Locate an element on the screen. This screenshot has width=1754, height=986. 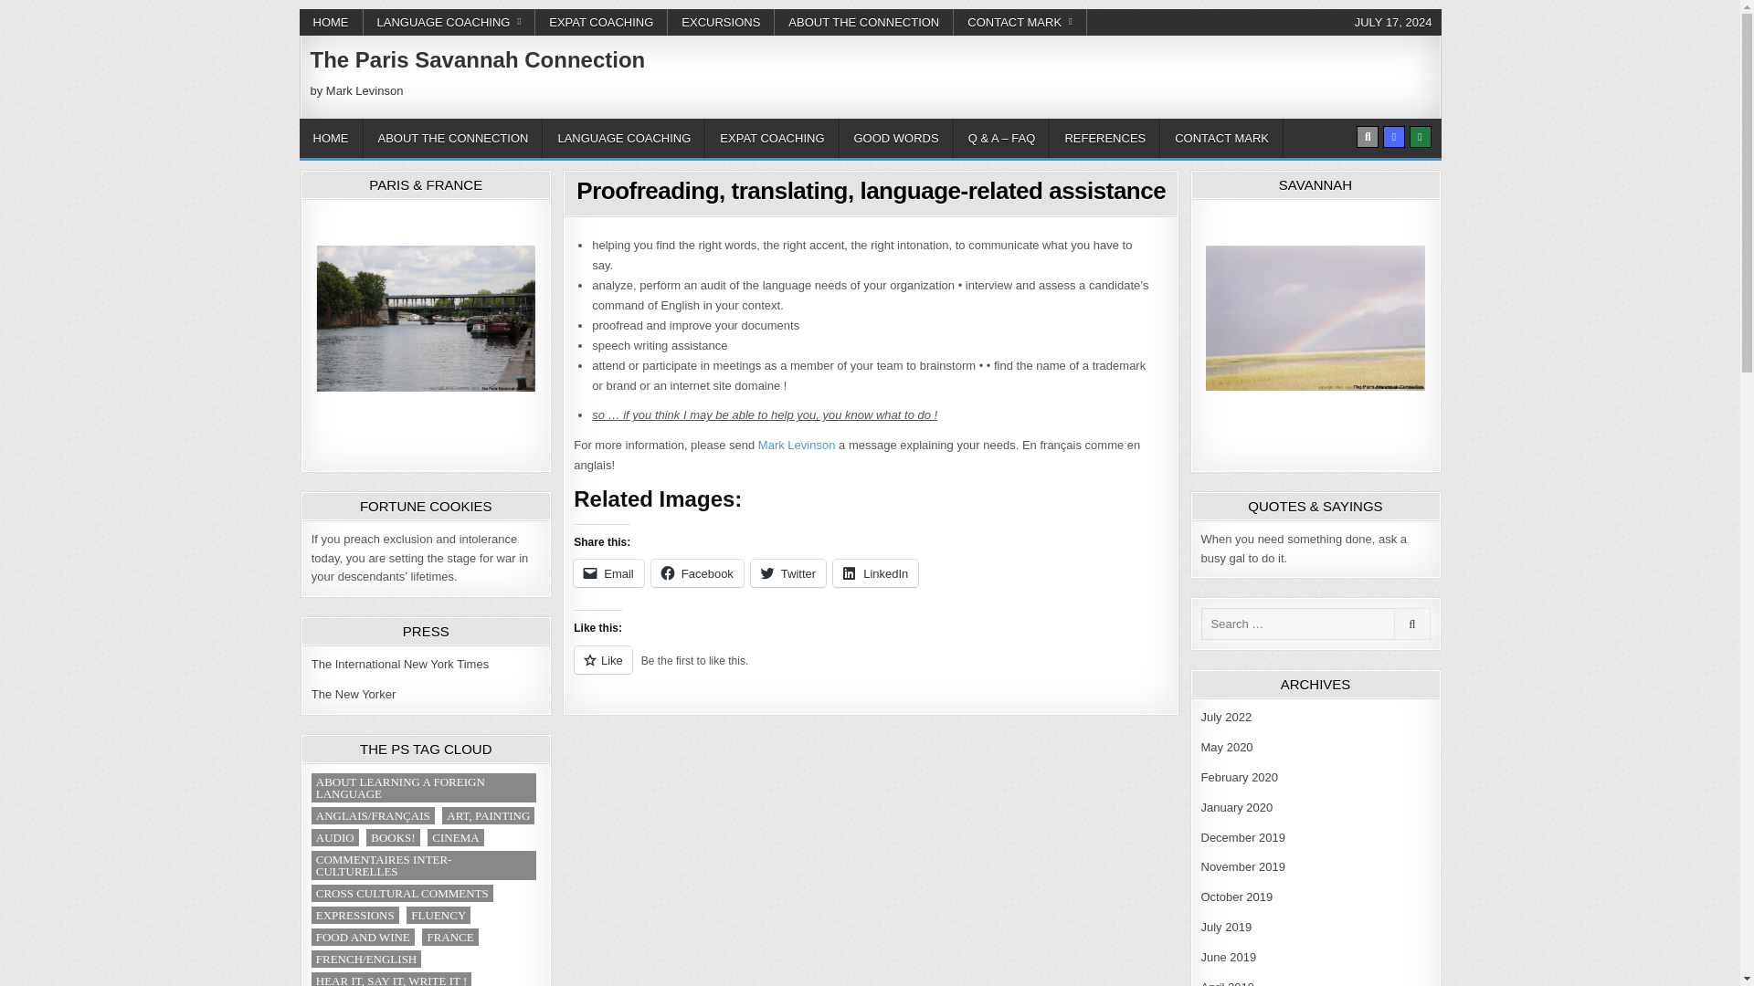
EXPAT COACHING is located at coordinates (771, 137).